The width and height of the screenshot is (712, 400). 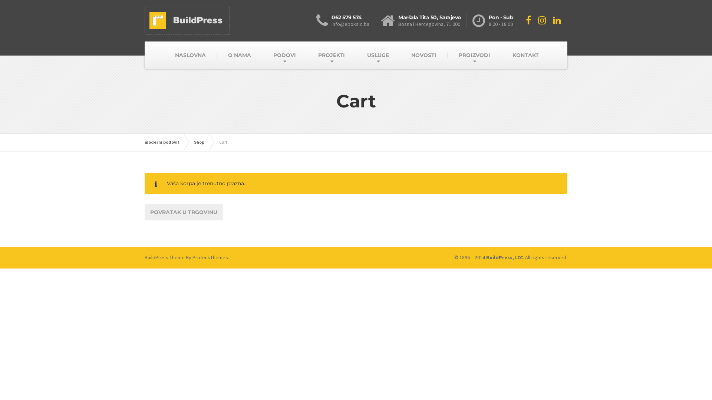 I want to click on POVRATAK U TRGOVINU, so click(x=184, y=212).